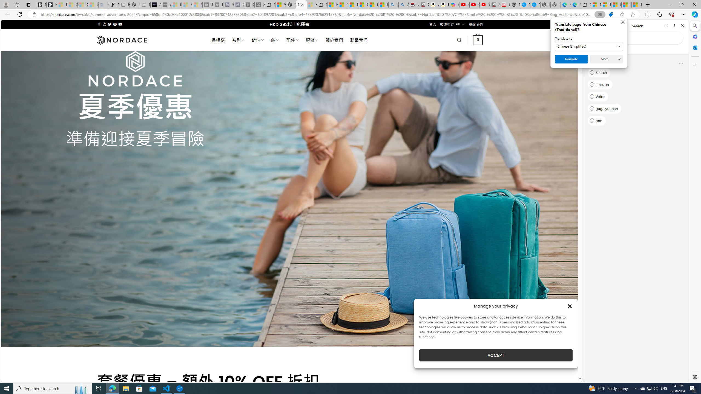  I want to click on poe, so click(596, 121).